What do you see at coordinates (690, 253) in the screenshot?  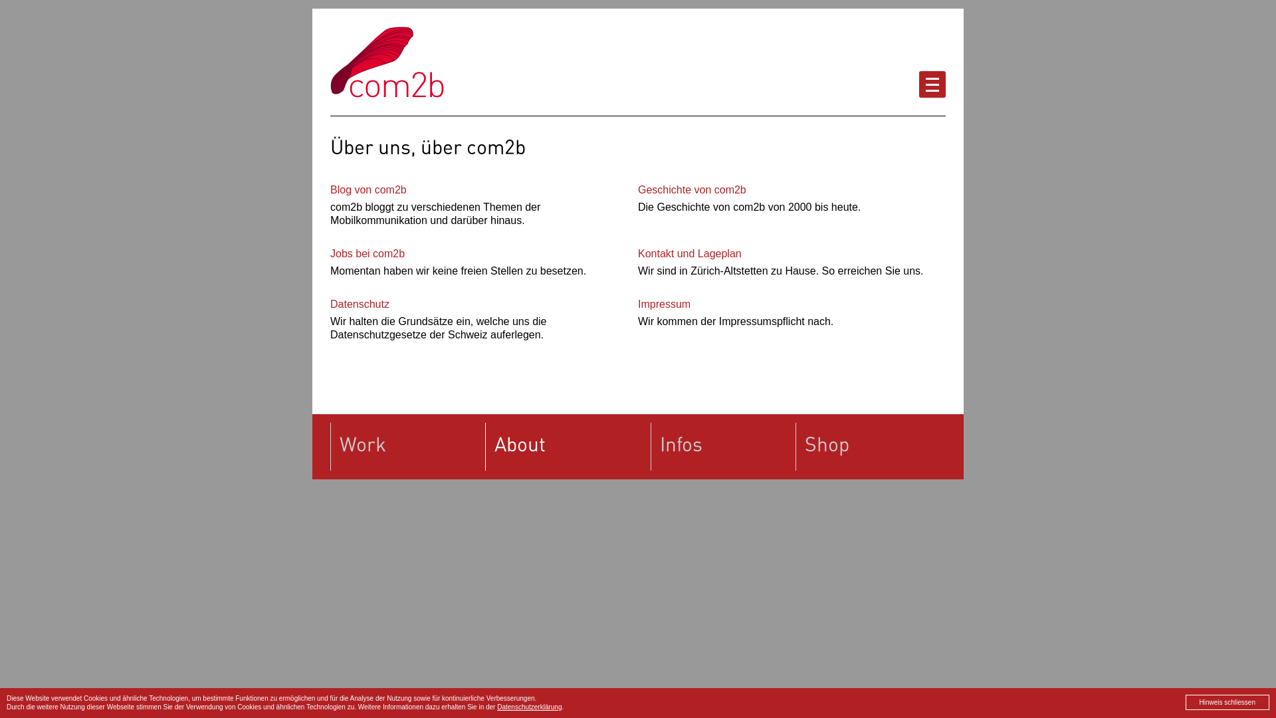 I see `Kontakt und Lageplan` at bounding box center [690, 253].